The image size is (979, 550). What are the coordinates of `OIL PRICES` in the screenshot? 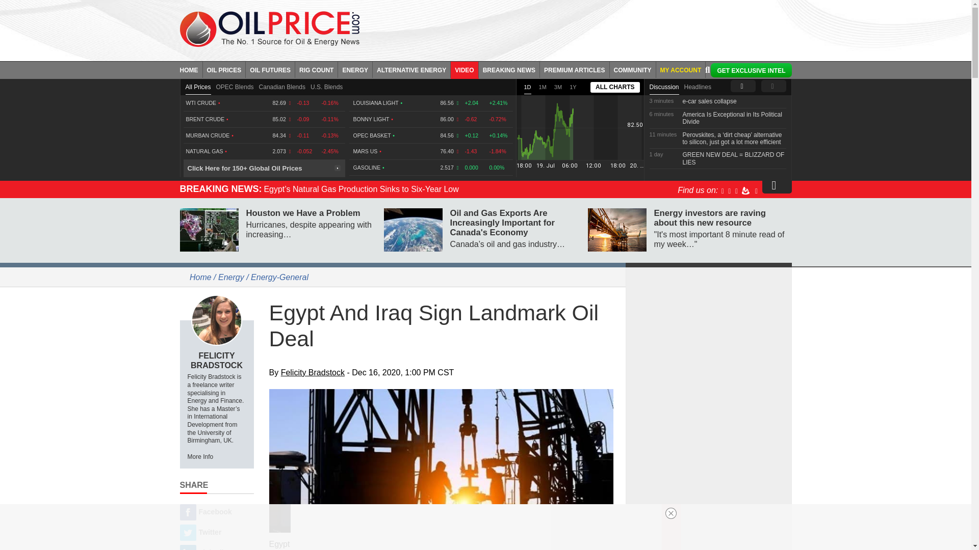 It's located at (224, 69).